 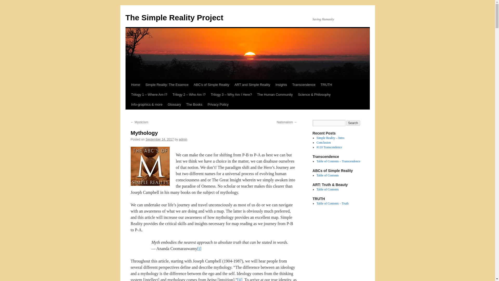 What do you see at coordinates (252, 85) in the screenshot?
I see `ART and Simple Reality` at bounding box center [252, 85].